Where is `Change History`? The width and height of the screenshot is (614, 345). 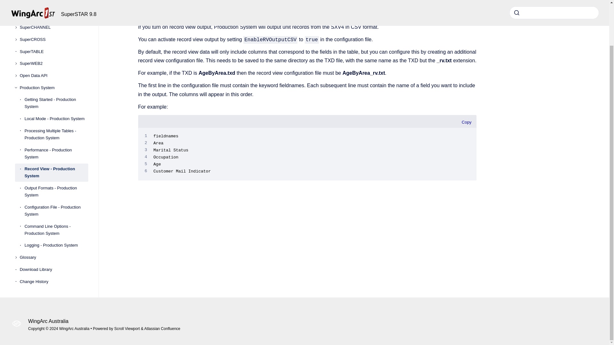
Change History is located at coordinates (54, 272).